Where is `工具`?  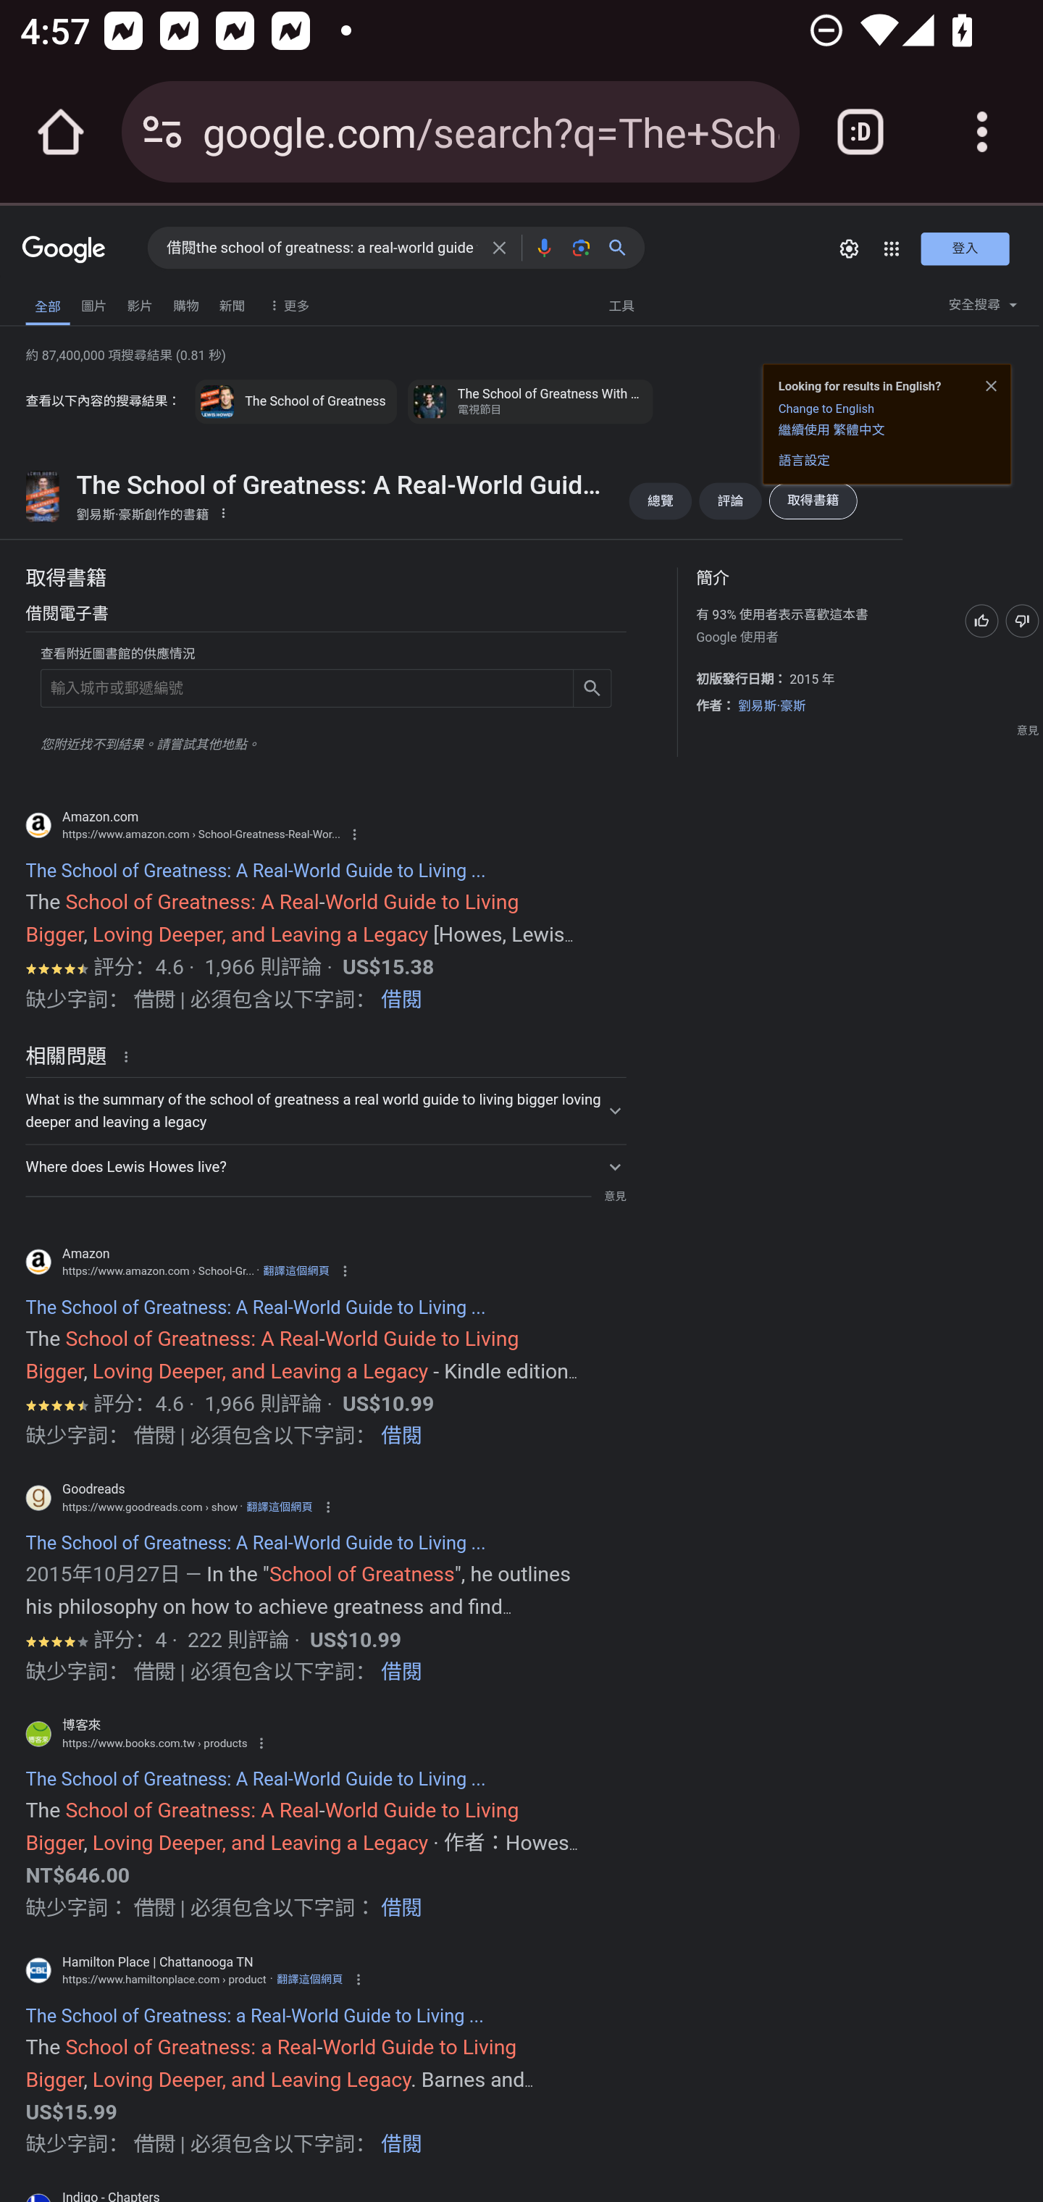
工具 is located at coordinates (621, 304).